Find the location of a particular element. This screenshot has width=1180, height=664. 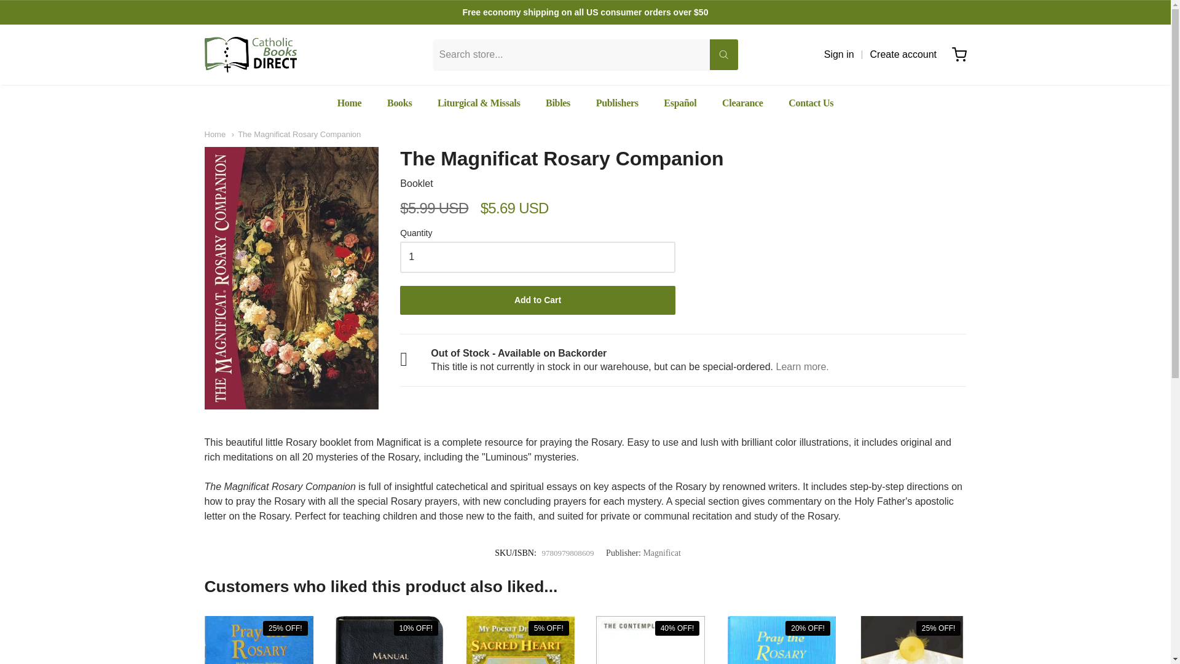

The Magnificat Rosary Companion is located at coordinates (291, 278).